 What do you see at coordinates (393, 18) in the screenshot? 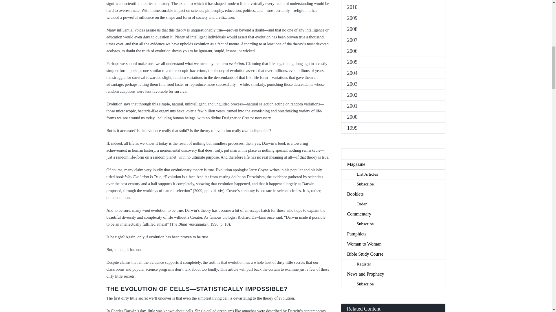
I see `2009` at bounding box center [393, 18].